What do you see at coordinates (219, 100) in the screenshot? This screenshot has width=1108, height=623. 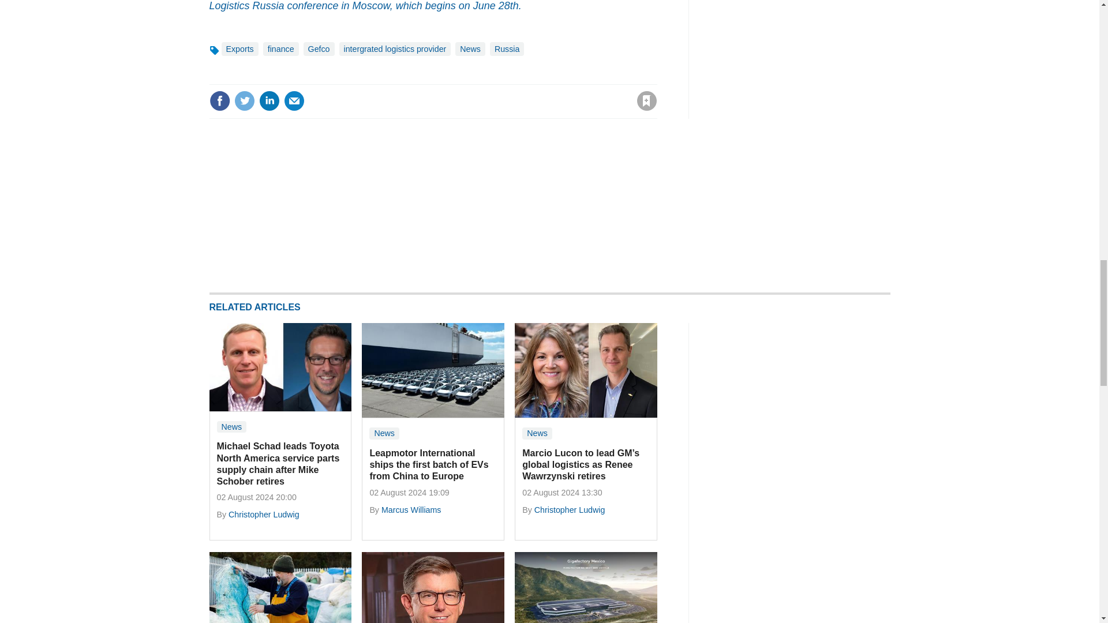 I see `Share this on Facebook` at bounding box center [219, 100].